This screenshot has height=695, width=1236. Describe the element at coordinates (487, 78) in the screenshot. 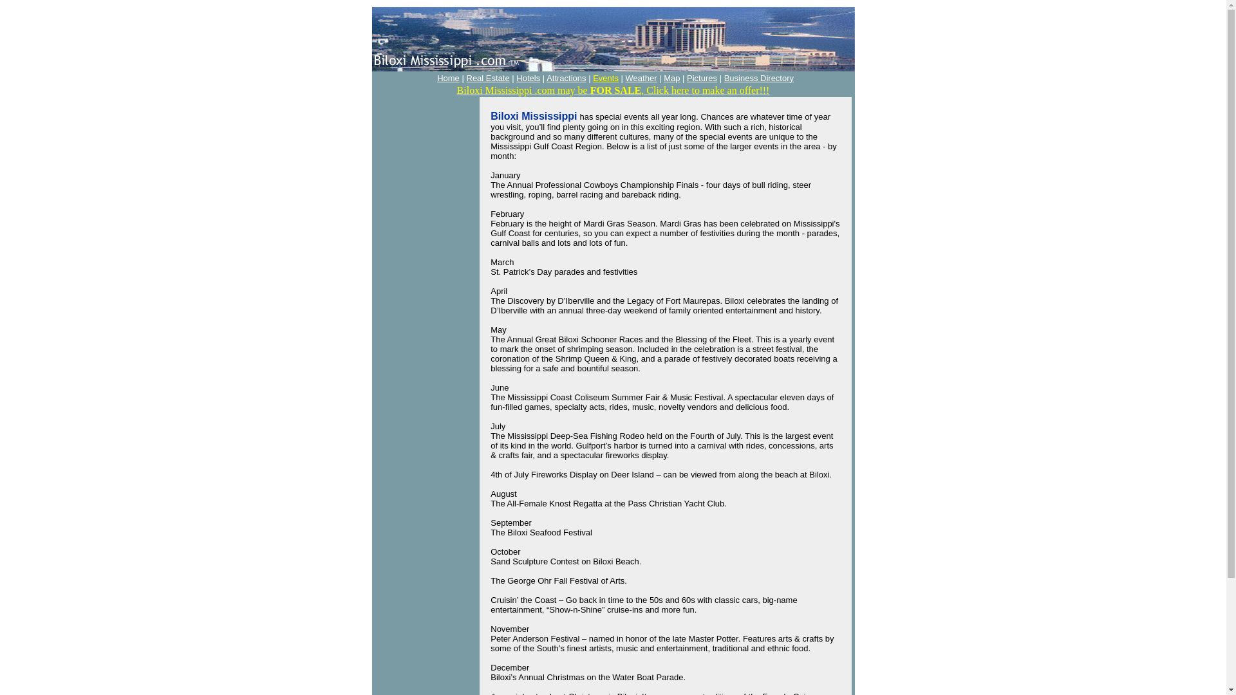

I see `Real Estate` at that location.